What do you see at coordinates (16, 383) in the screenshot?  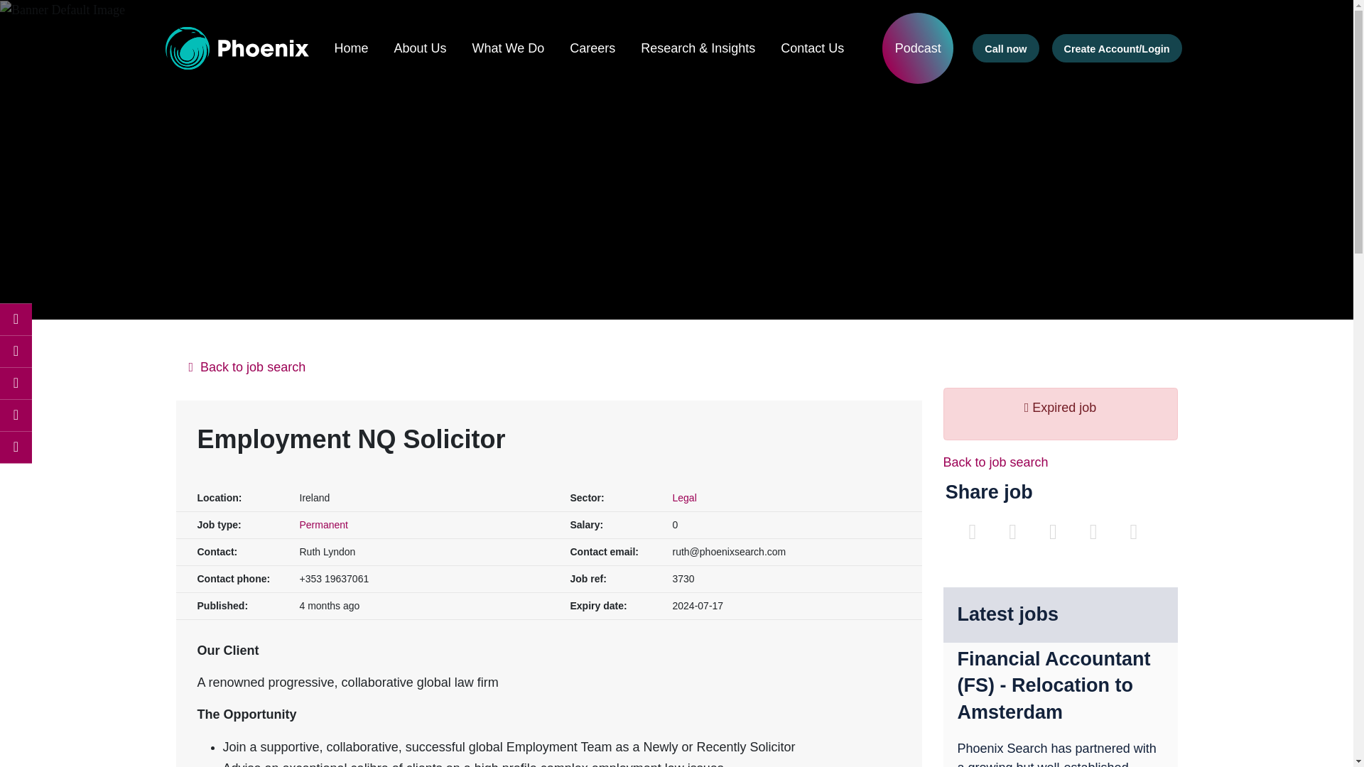 I see `twitter` at bounding box center [16, 383].